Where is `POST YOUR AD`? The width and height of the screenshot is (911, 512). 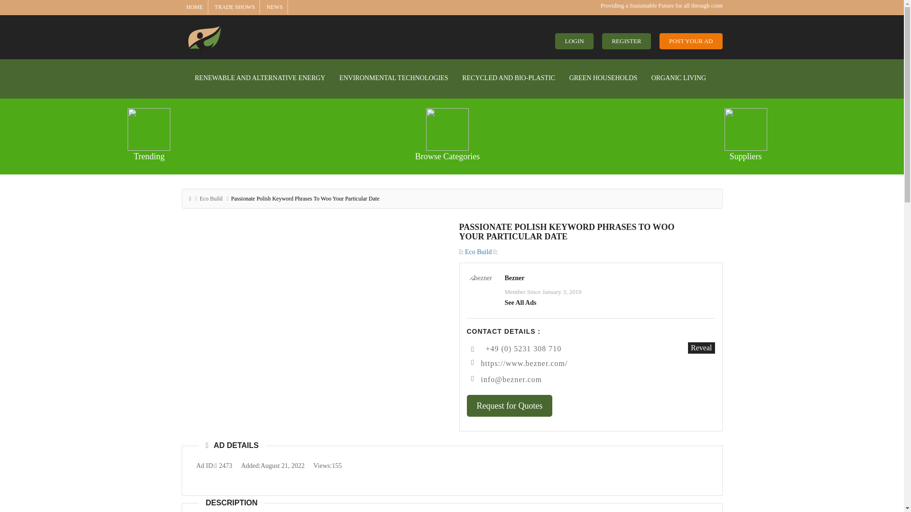 POST YOUR AD is located at coordinates (691, 41).